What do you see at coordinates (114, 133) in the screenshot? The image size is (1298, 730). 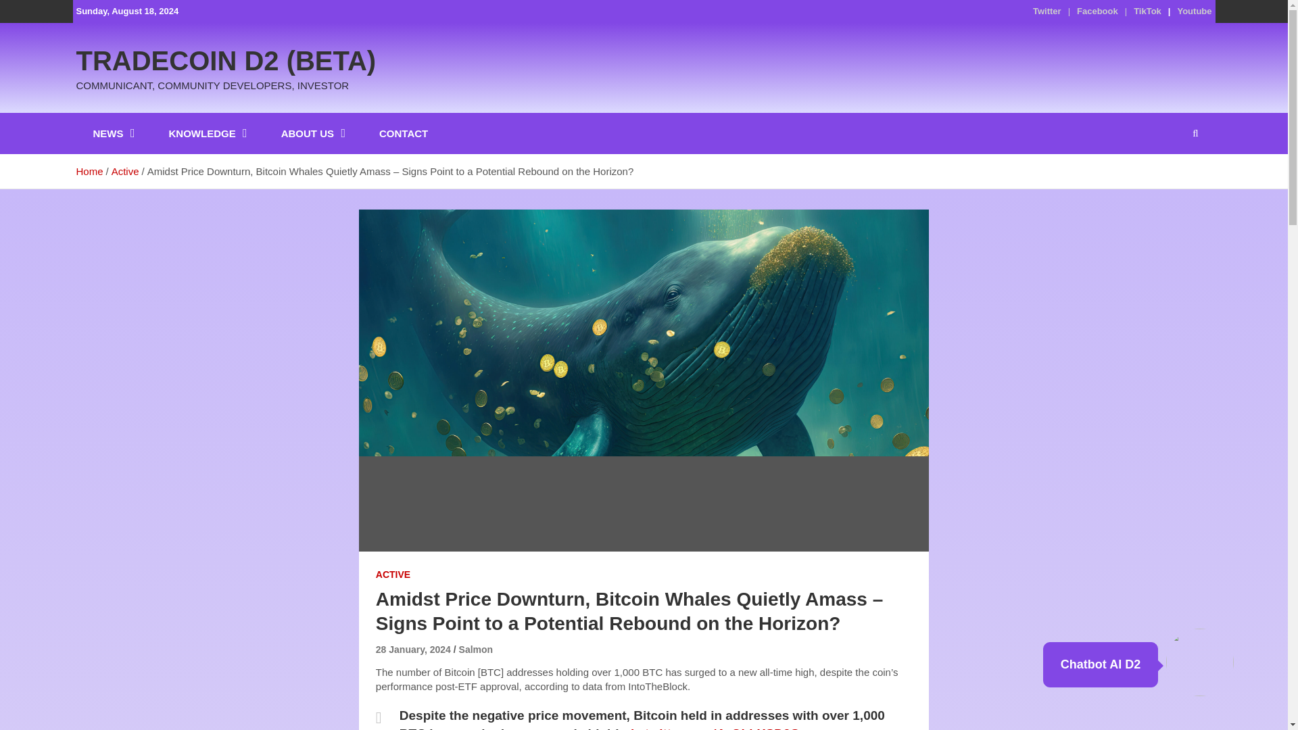 I see `NEWS` at bounding box center [114, 133].